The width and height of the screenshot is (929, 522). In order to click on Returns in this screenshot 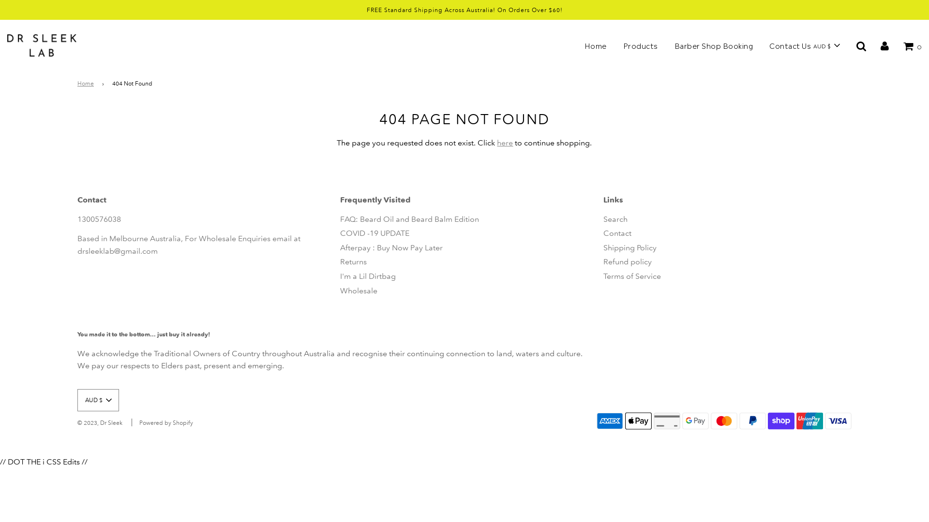, I will do `click(353, 262)`.